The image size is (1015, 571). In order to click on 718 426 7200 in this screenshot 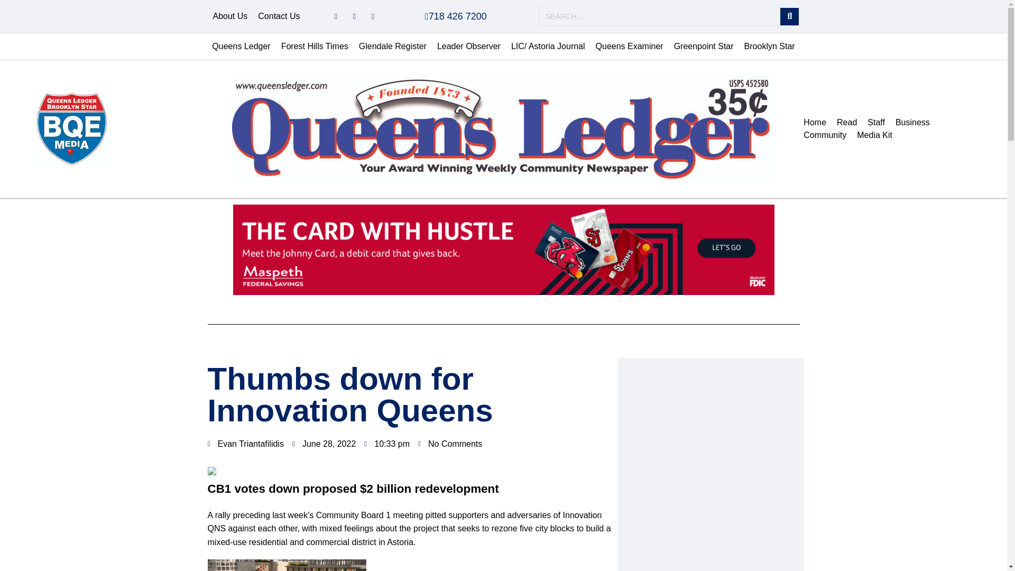, I will do `click(456, 16)`.